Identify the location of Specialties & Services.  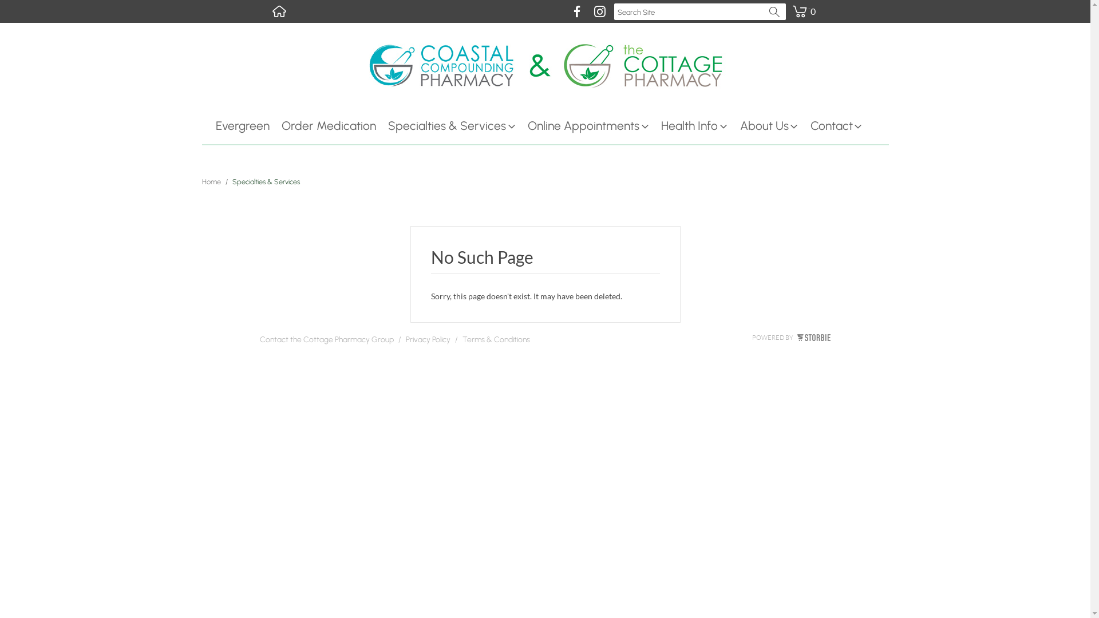
(266, 182).